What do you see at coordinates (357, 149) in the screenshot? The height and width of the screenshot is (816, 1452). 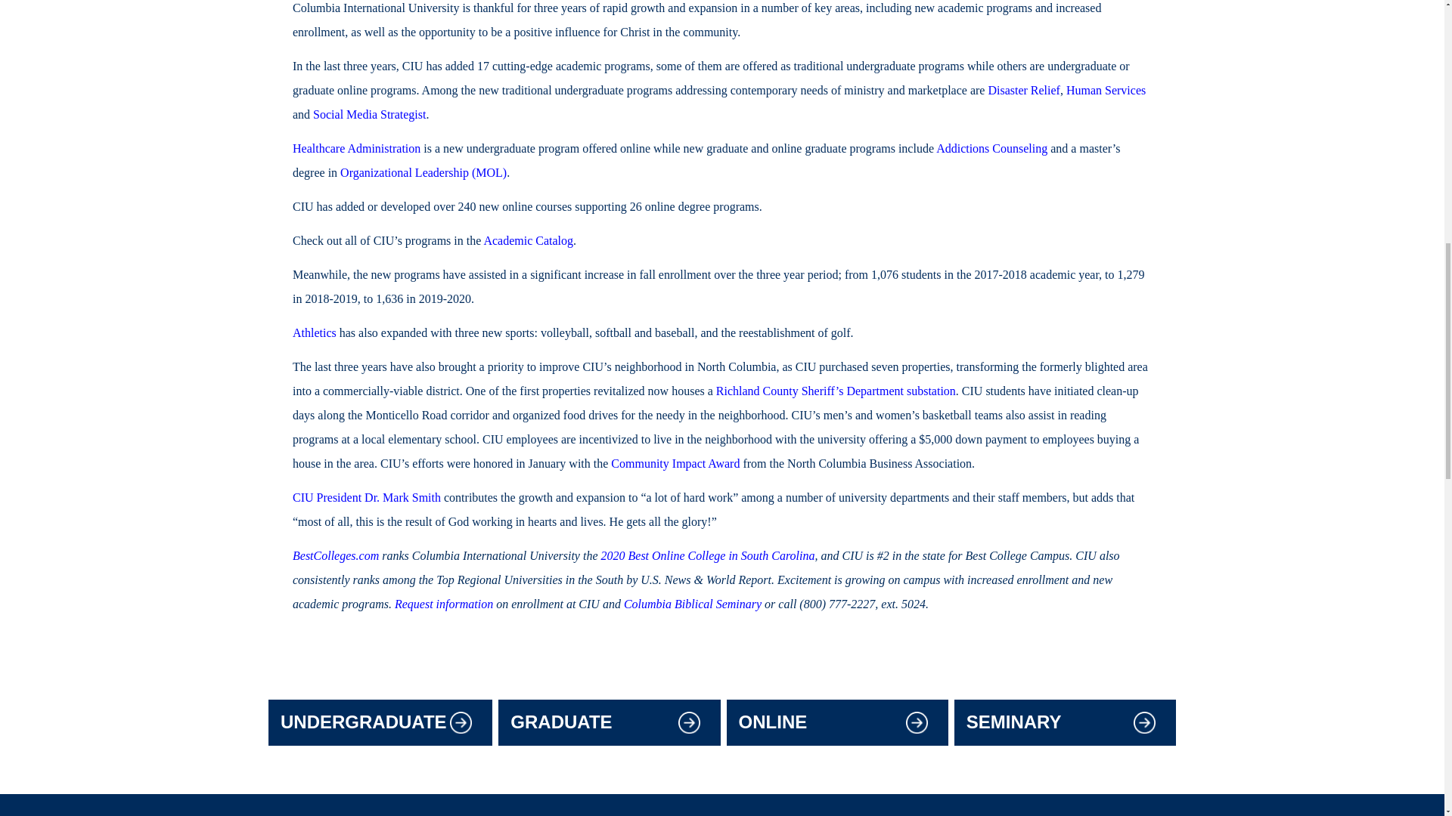 I see `Healthcare Administration` at bounding box center [357, 149].